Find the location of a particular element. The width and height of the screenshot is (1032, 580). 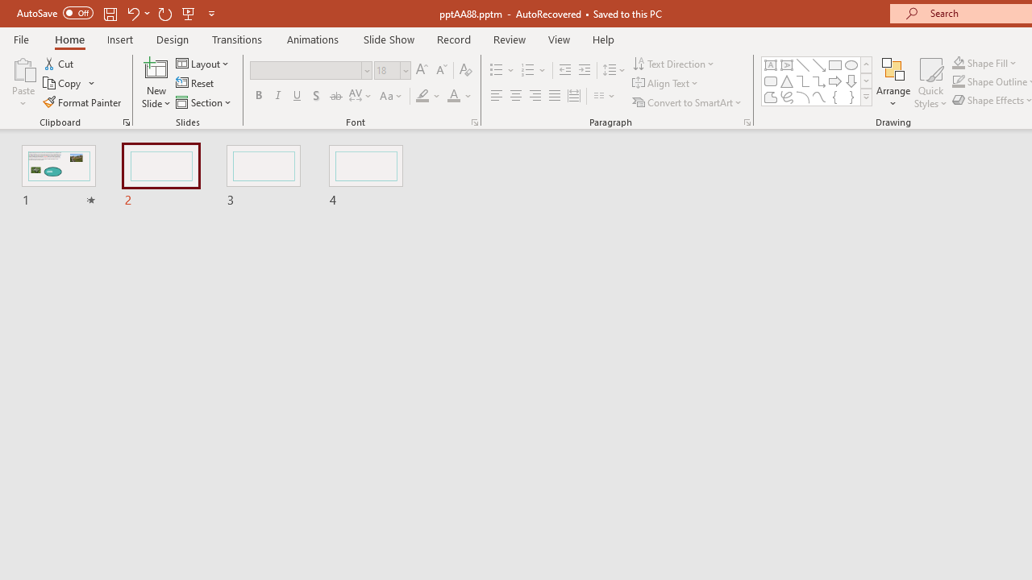

Clear Formatting is located at coordinates (466, 71).